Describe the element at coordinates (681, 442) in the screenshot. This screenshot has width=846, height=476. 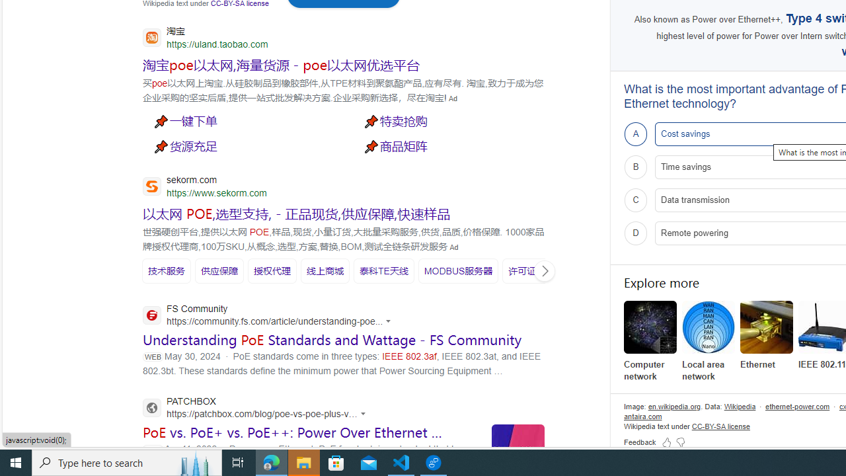
I see `Feedback Dislike` at that location.